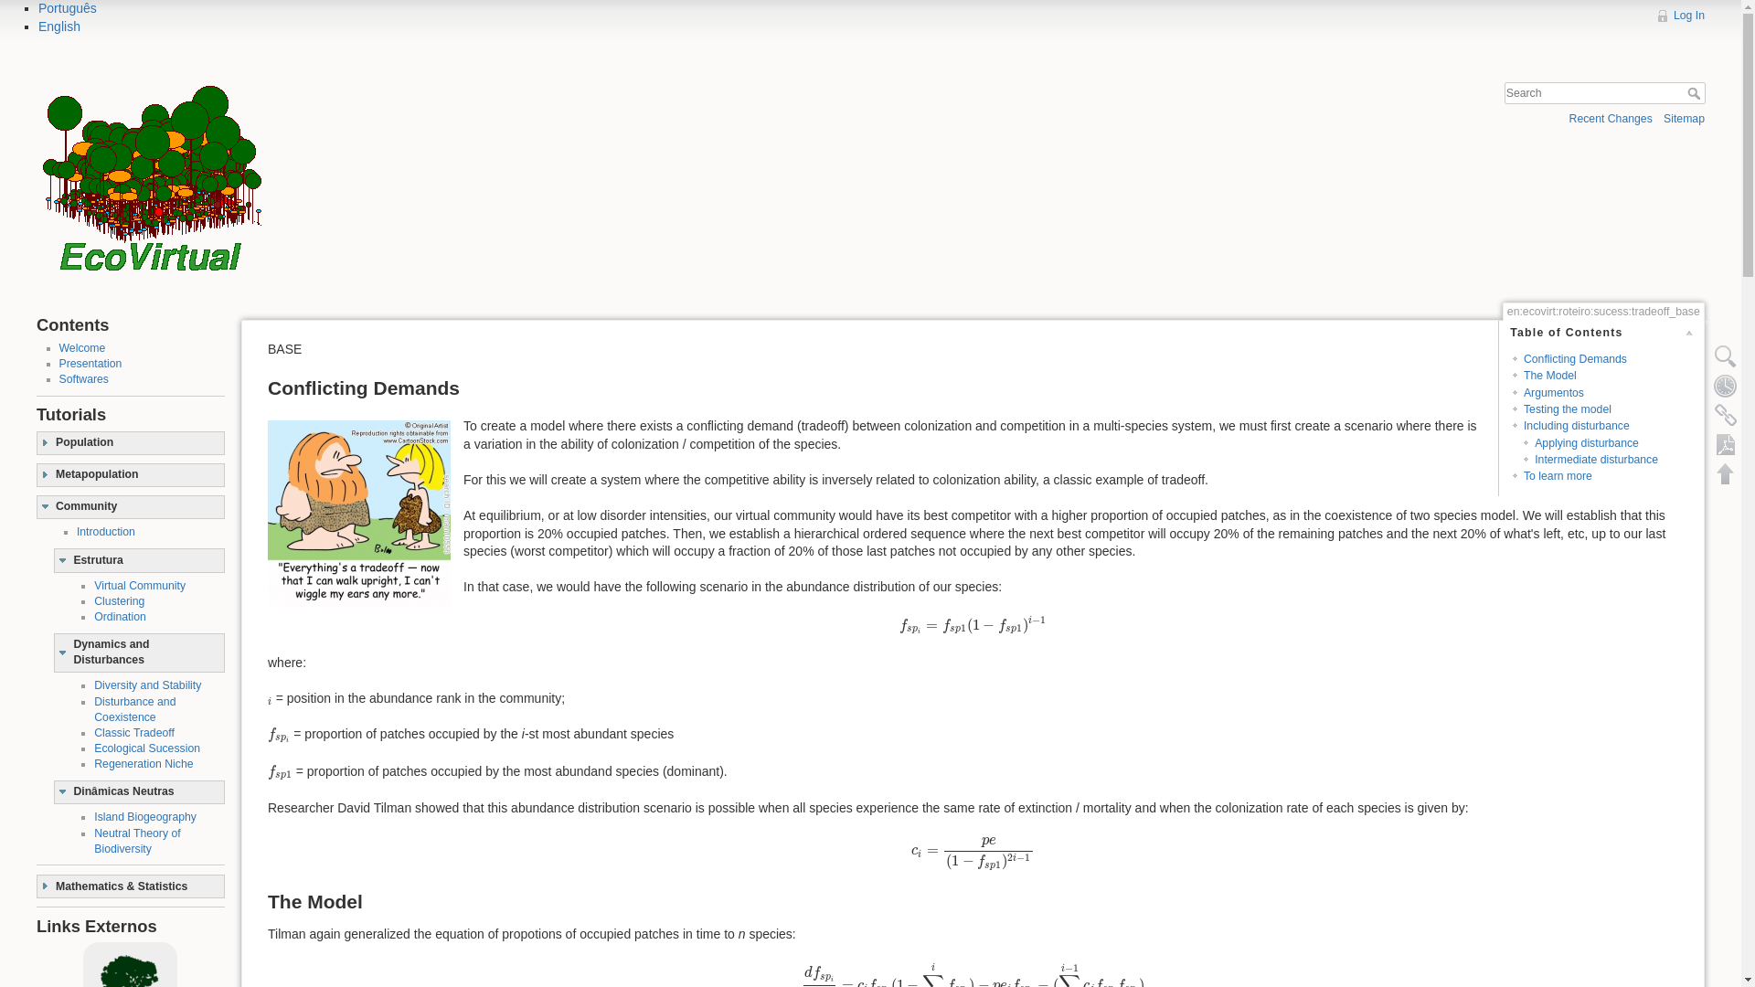 This screenshot has width=1755, height=987. What do you see at coordinates (82, 347) in the screenshot?
I see `Welcome` at bounding box center [82, 347].